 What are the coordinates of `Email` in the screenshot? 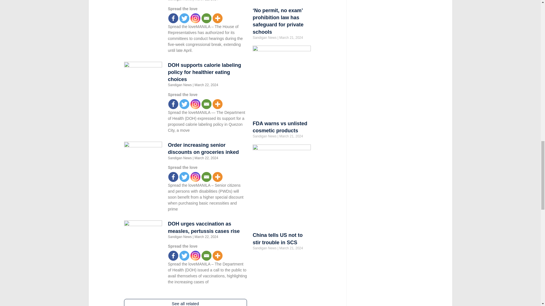 It's located at (206, 18).